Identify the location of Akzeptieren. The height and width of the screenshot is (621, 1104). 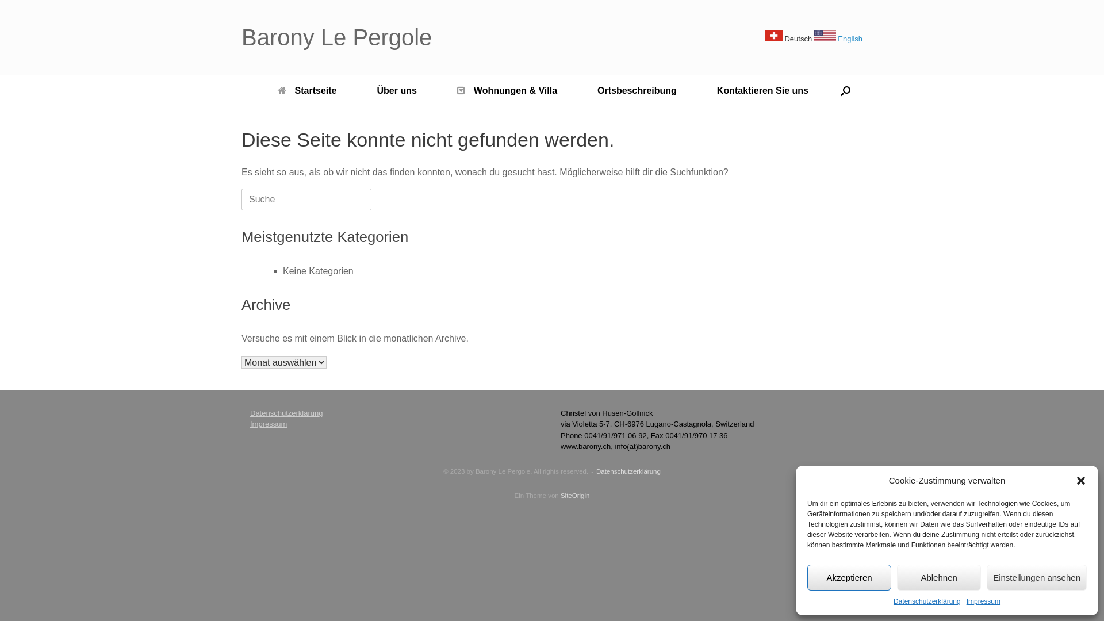
(849, 577).